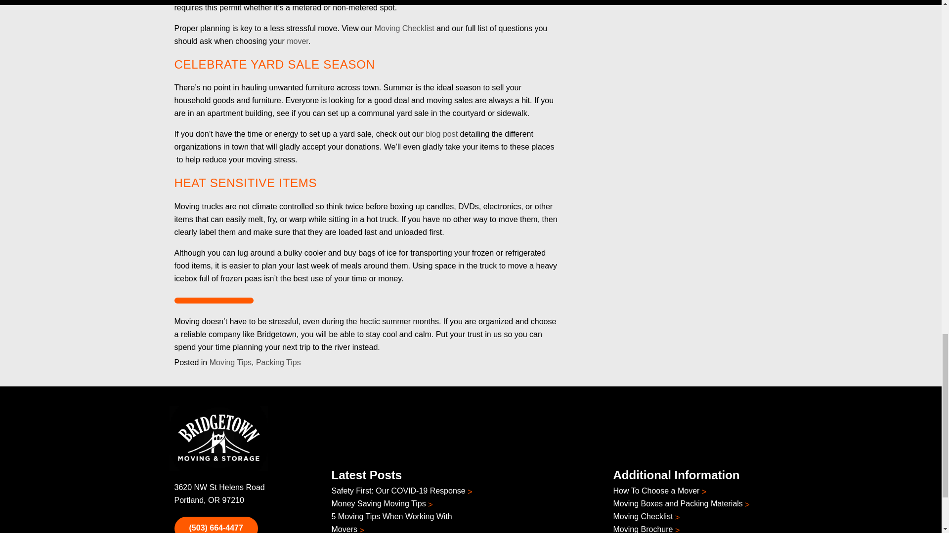  What do you see at coordinates (404, 28) in the screenshot?
I see `Moving Checklist` at bounding box center [404, 28].